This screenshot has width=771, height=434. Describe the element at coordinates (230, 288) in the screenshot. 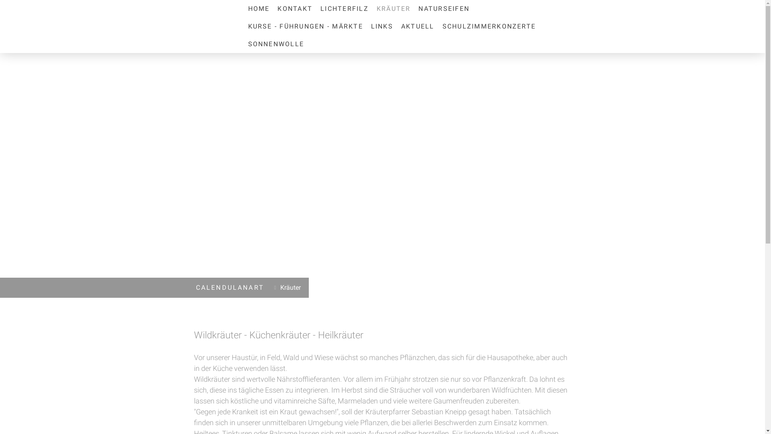

I see `CALENDULANART` at that location.